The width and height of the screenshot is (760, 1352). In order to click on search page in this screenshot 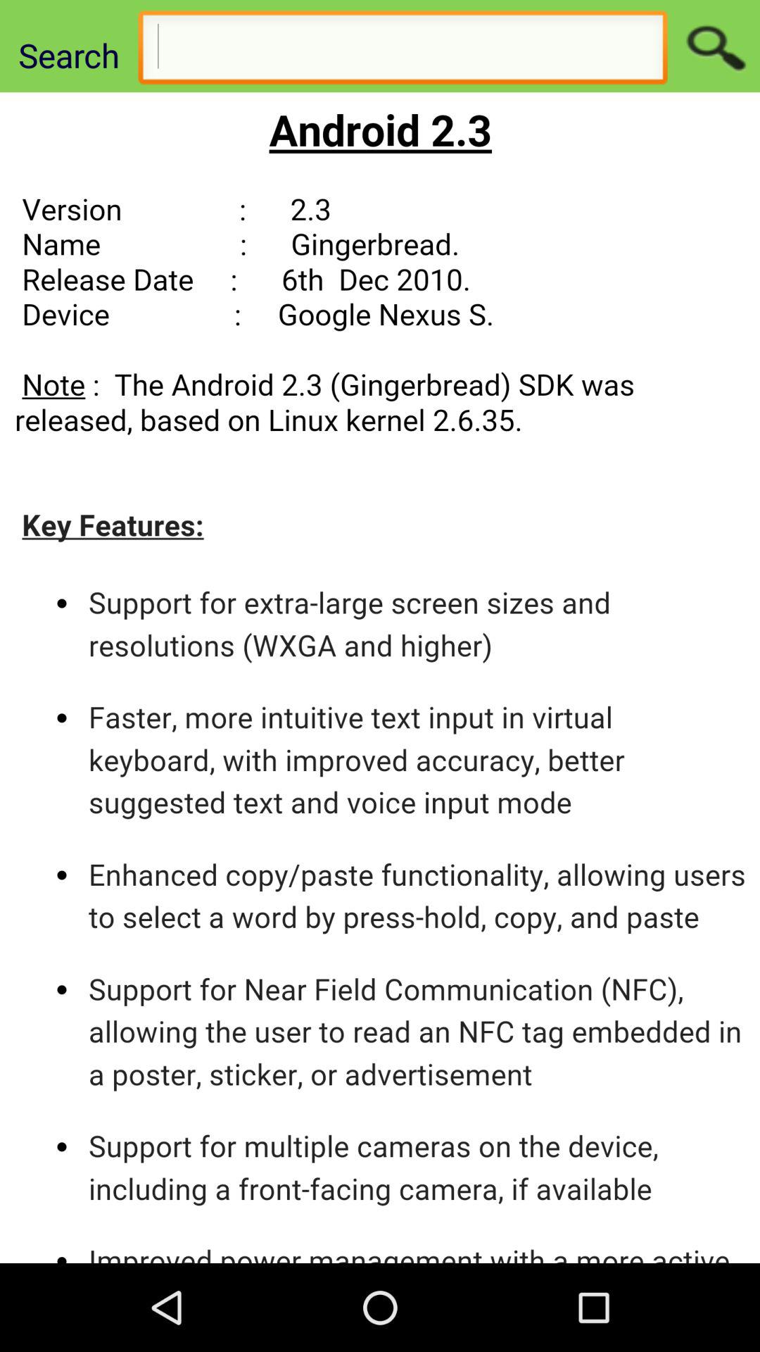, I will do `click(403, 51)`.